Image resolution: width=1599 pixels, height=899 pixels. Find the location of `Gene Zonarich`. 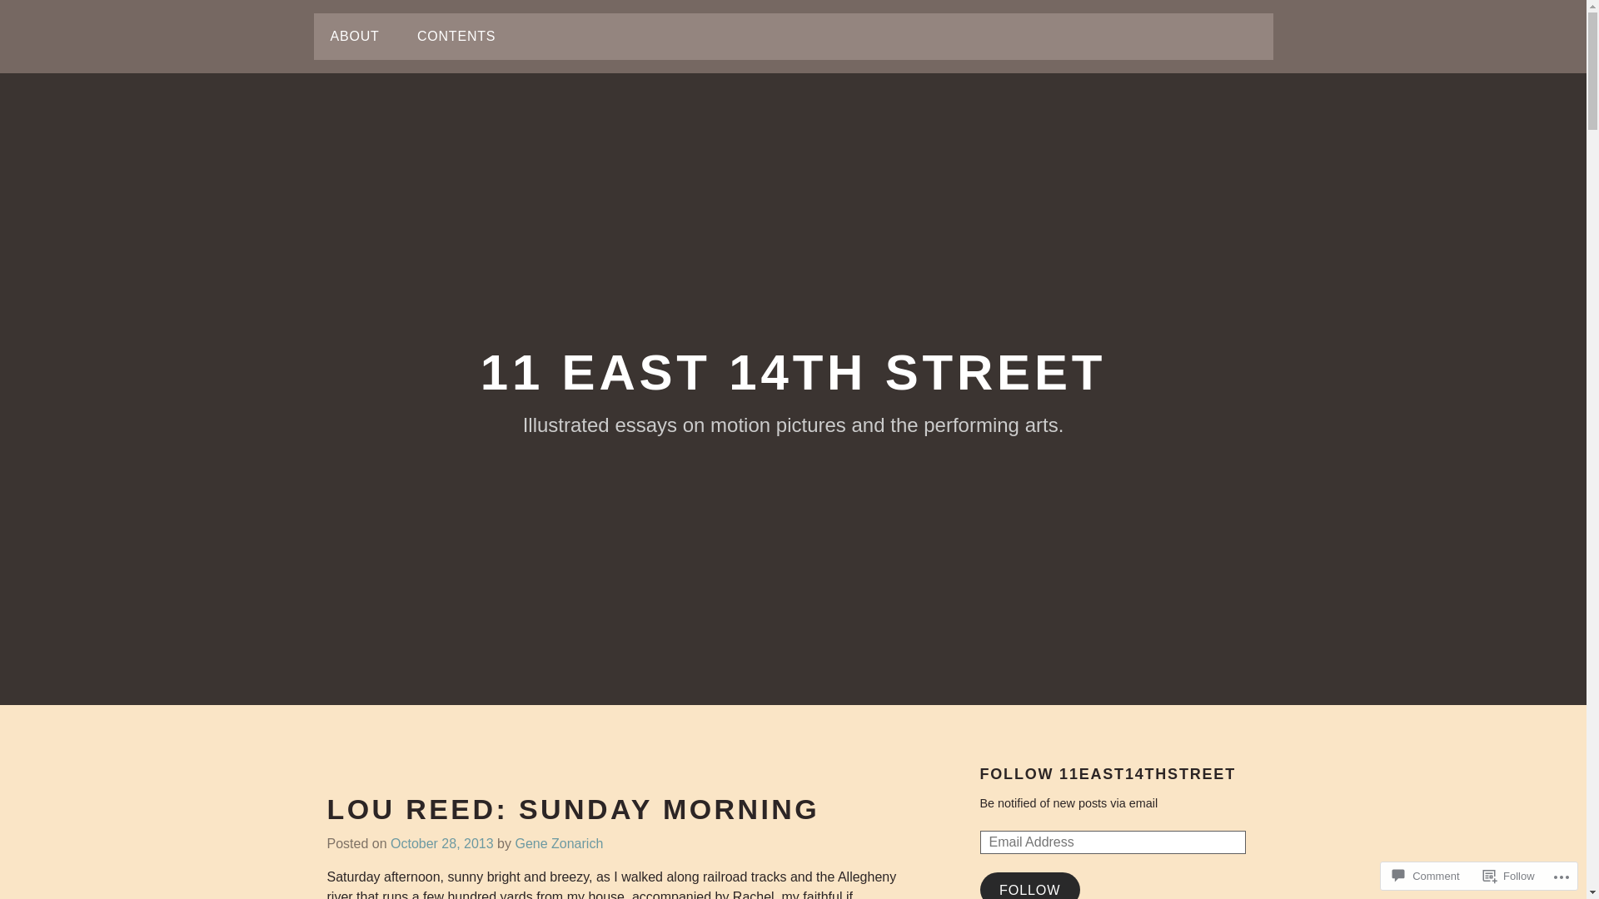

Gene Zonarich is located at coordinates (559, 844).